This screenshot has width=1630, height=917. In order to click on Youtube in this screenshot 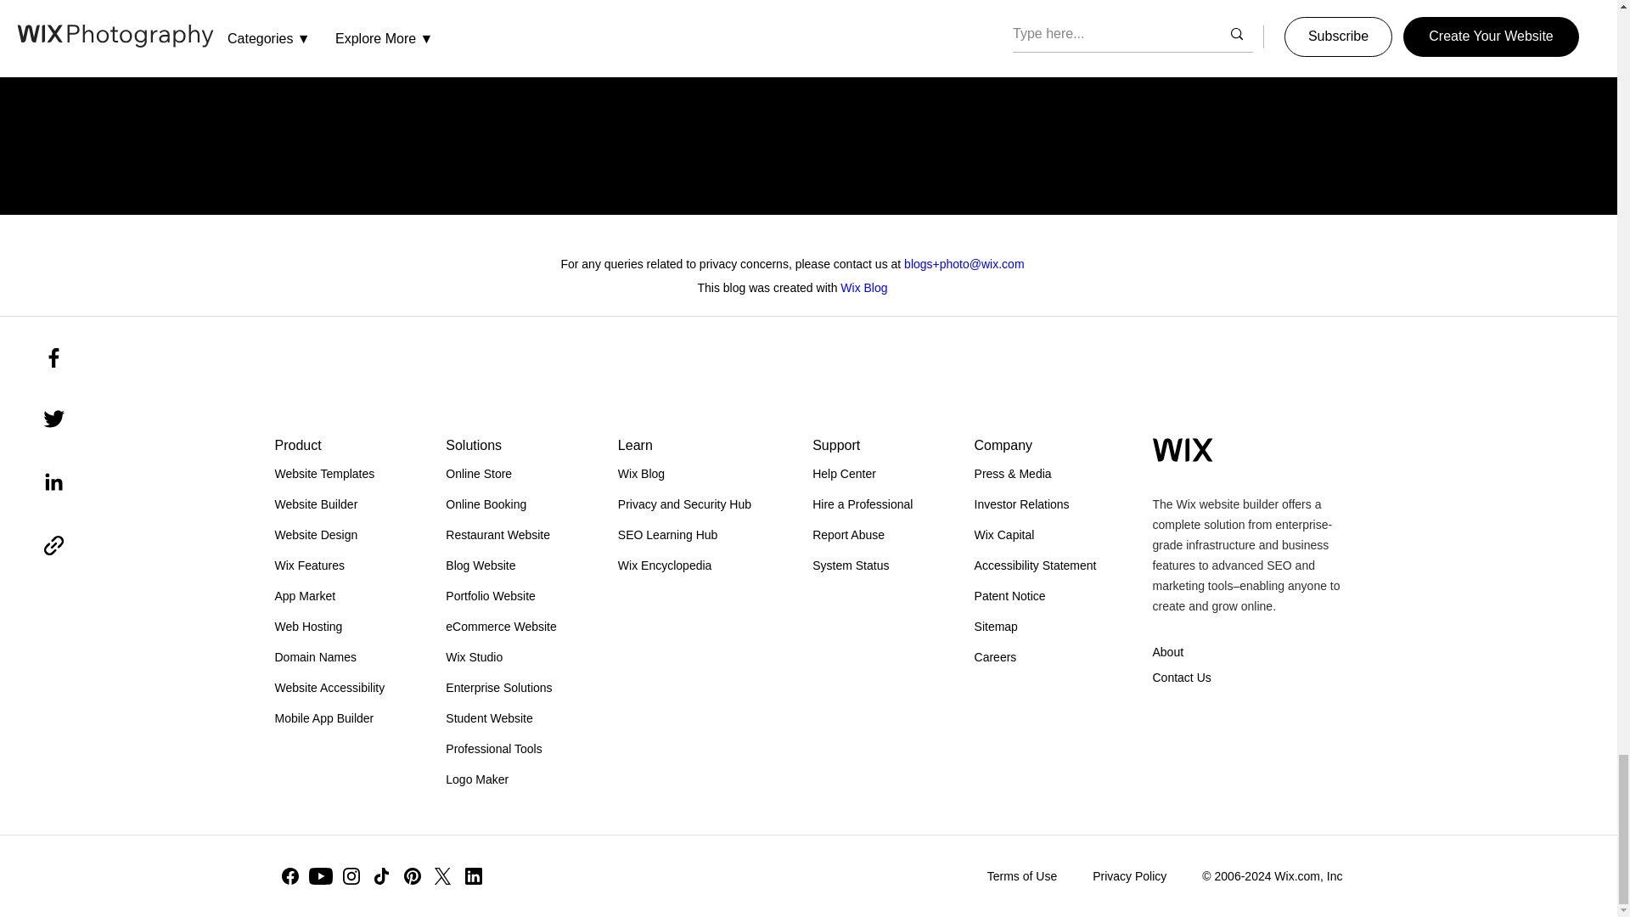, I will do `click(321, 876)`.